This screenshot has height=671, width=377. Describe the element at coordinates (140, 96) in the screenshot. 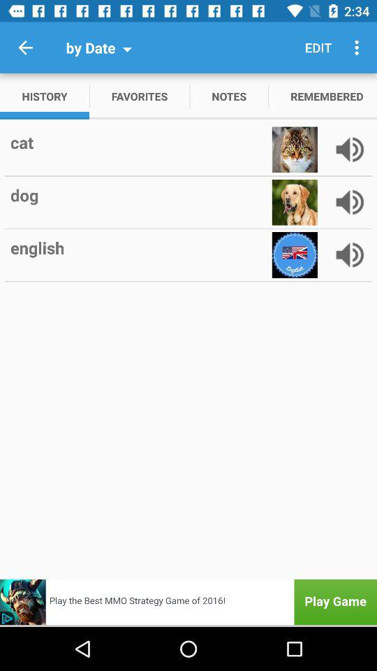

I see `click the app to the right of history icon` at that location.